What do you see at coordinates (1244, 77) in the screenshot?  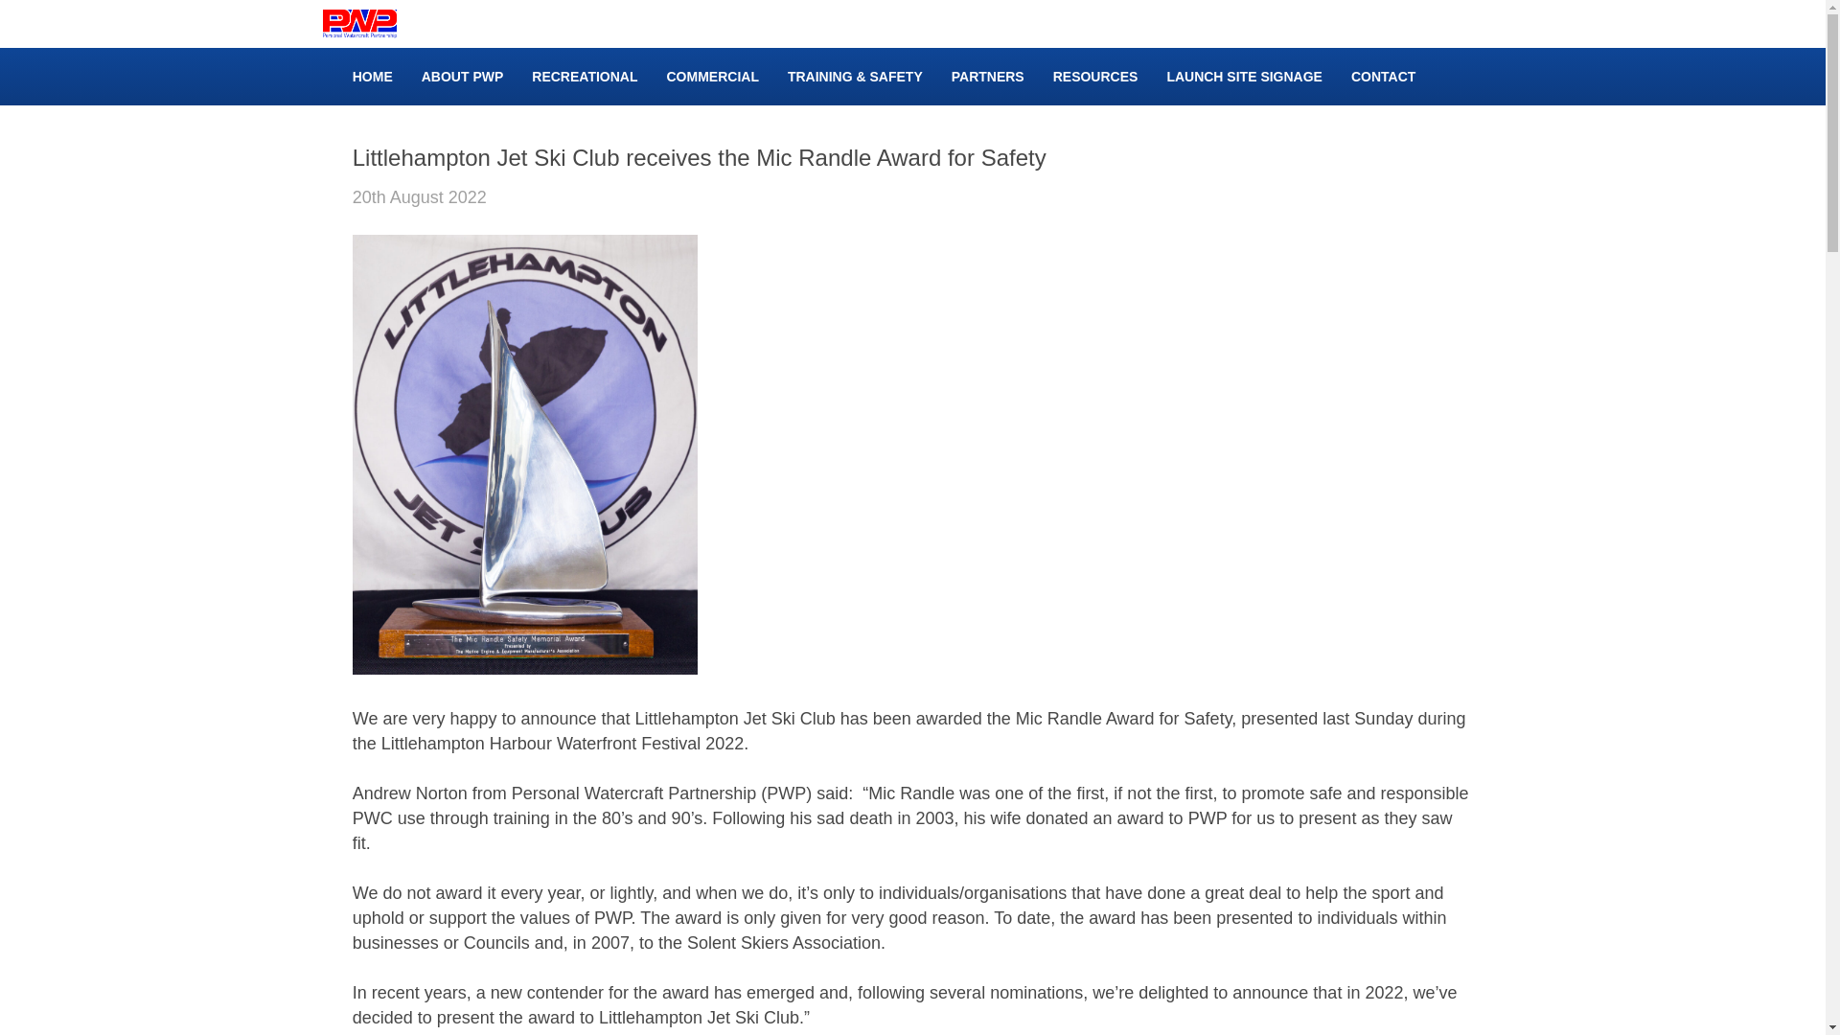 I see `LAUNCH SITE SIGNAGE` at bounding box center [1244, 77].